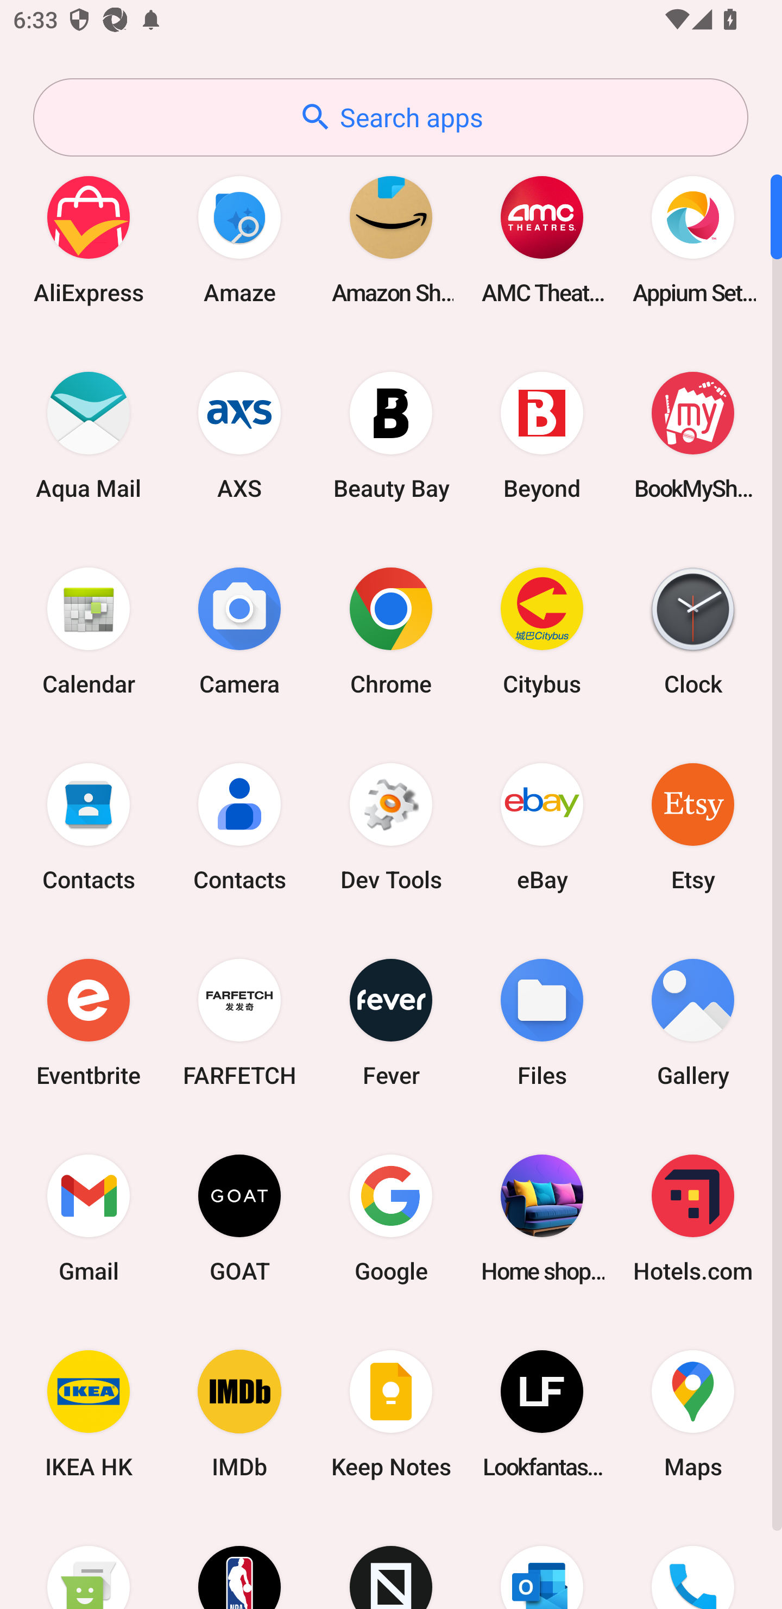  What do you see at coordinates (391, 239) in the screenshot?
I see `Amazon Shopping` at bounding box center [391, 239].